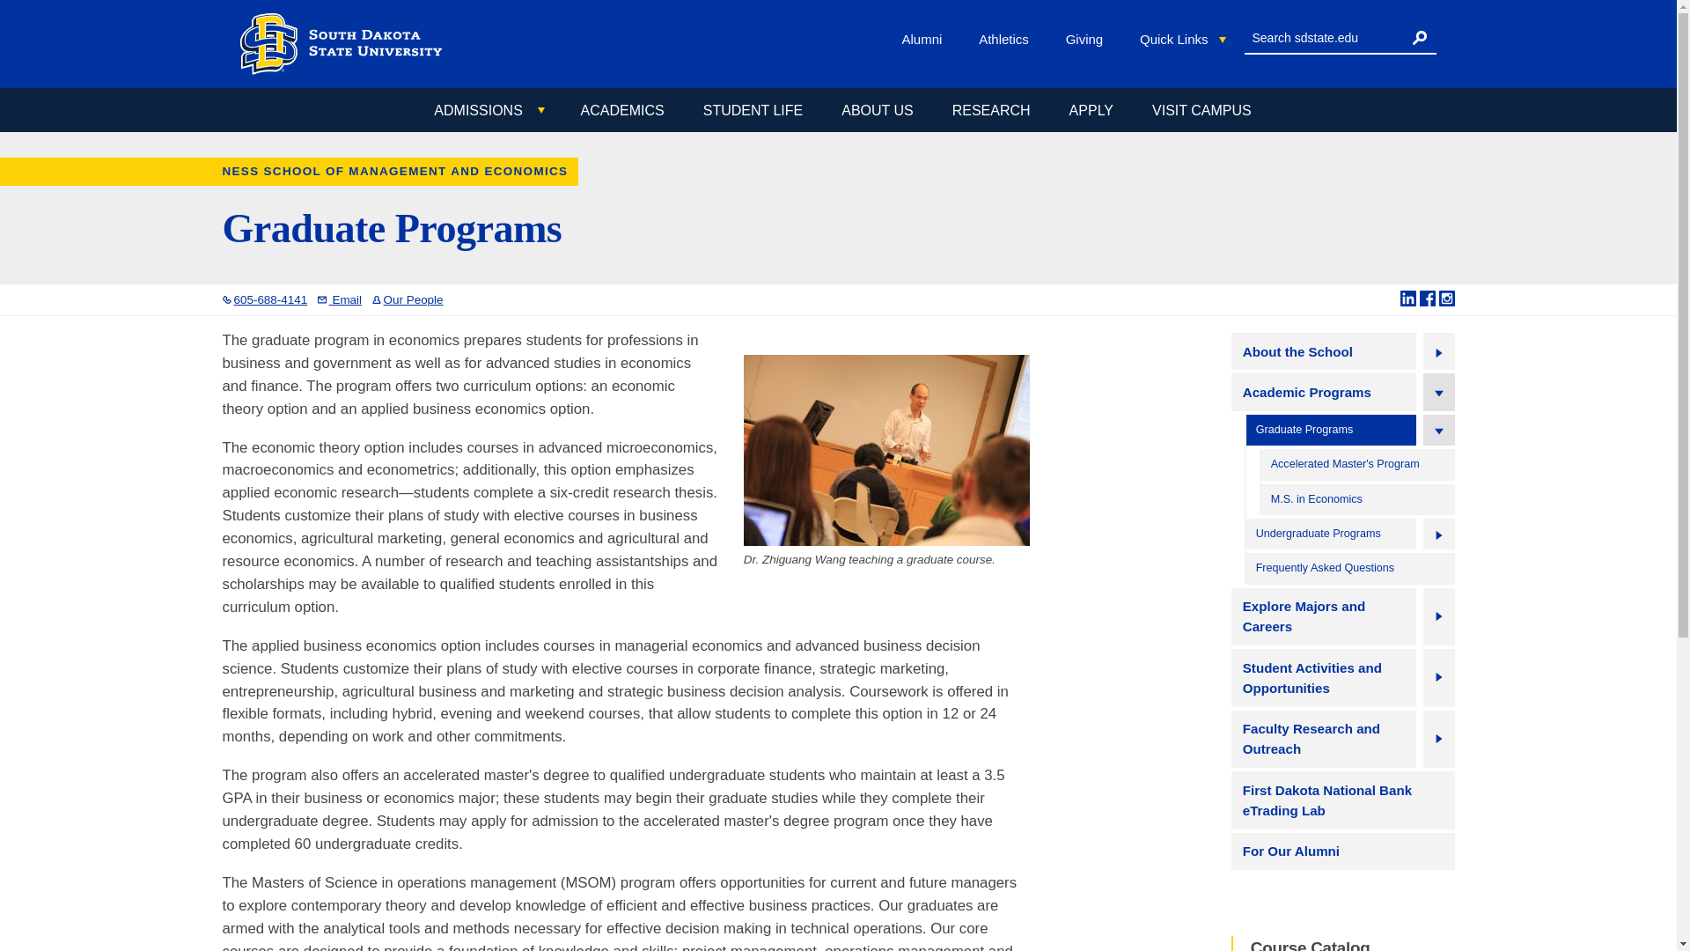 This screenshot has height=951, width=1690. Describe the element at coordinates (753, 110) in the screenshot. I see `Residential life, clubs and organizations, dining` at that location.